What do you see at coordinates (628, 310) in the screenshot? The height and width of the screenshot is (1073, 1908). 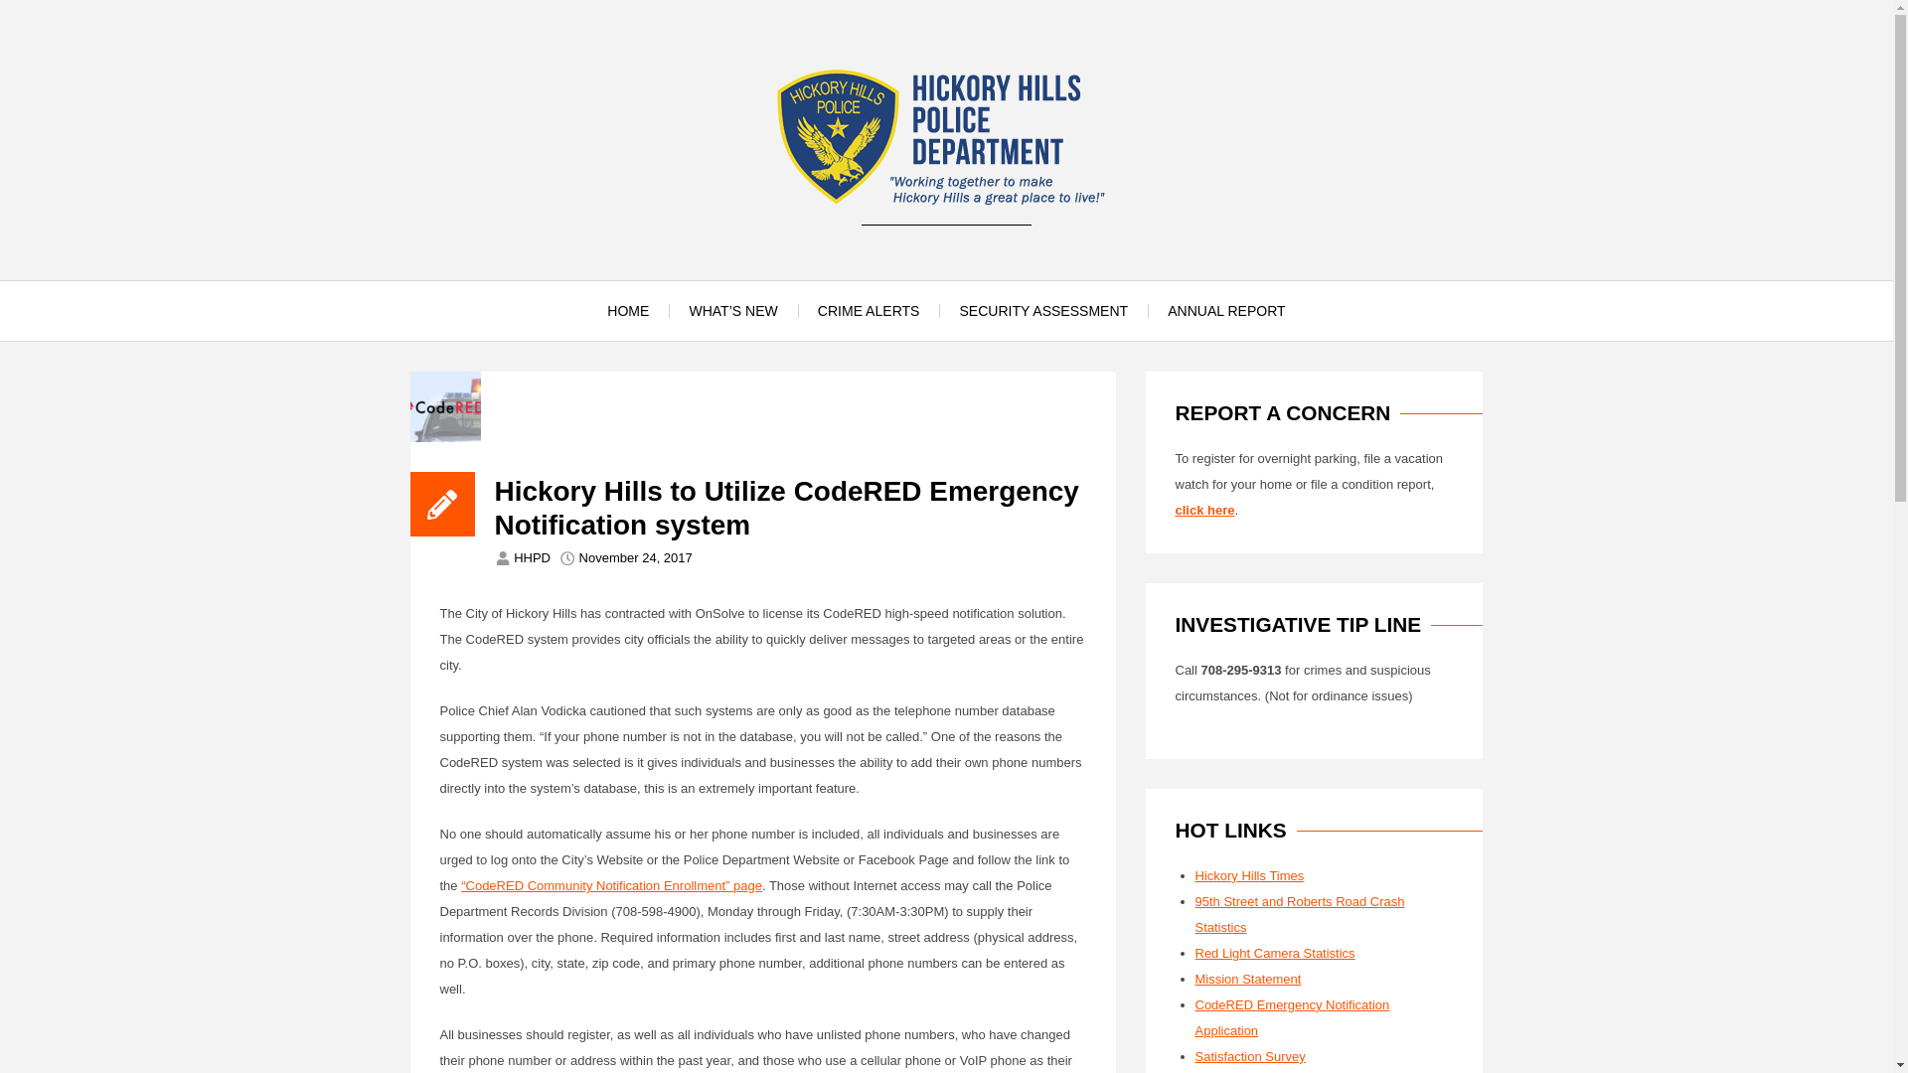 I see `HOME` at bounding box center [628, 310].